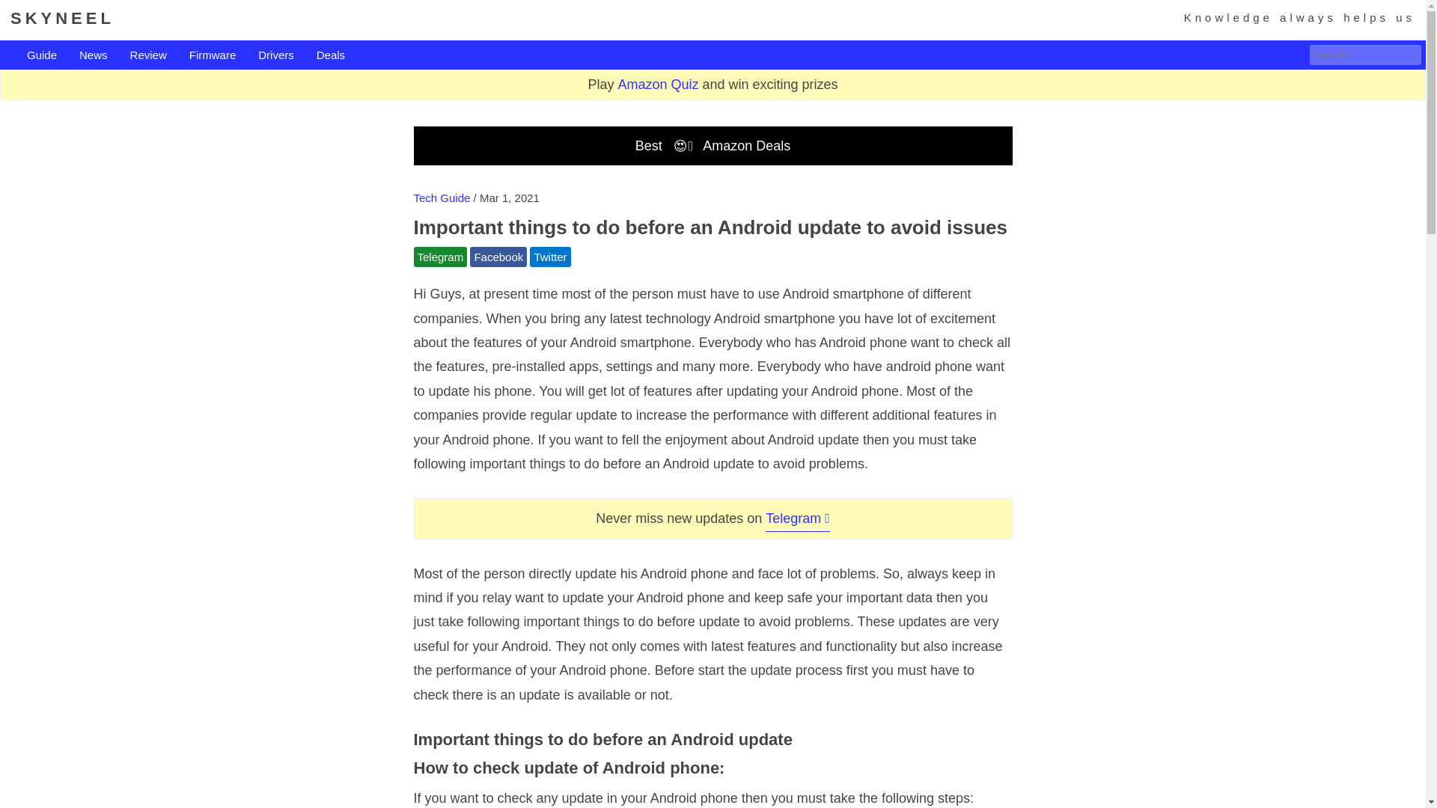 The image size is (1437, 808). What do you see at coordinates (550, 257) in the screenshot?
I see `Join us on Twitter` at bounding box center [550, 257].